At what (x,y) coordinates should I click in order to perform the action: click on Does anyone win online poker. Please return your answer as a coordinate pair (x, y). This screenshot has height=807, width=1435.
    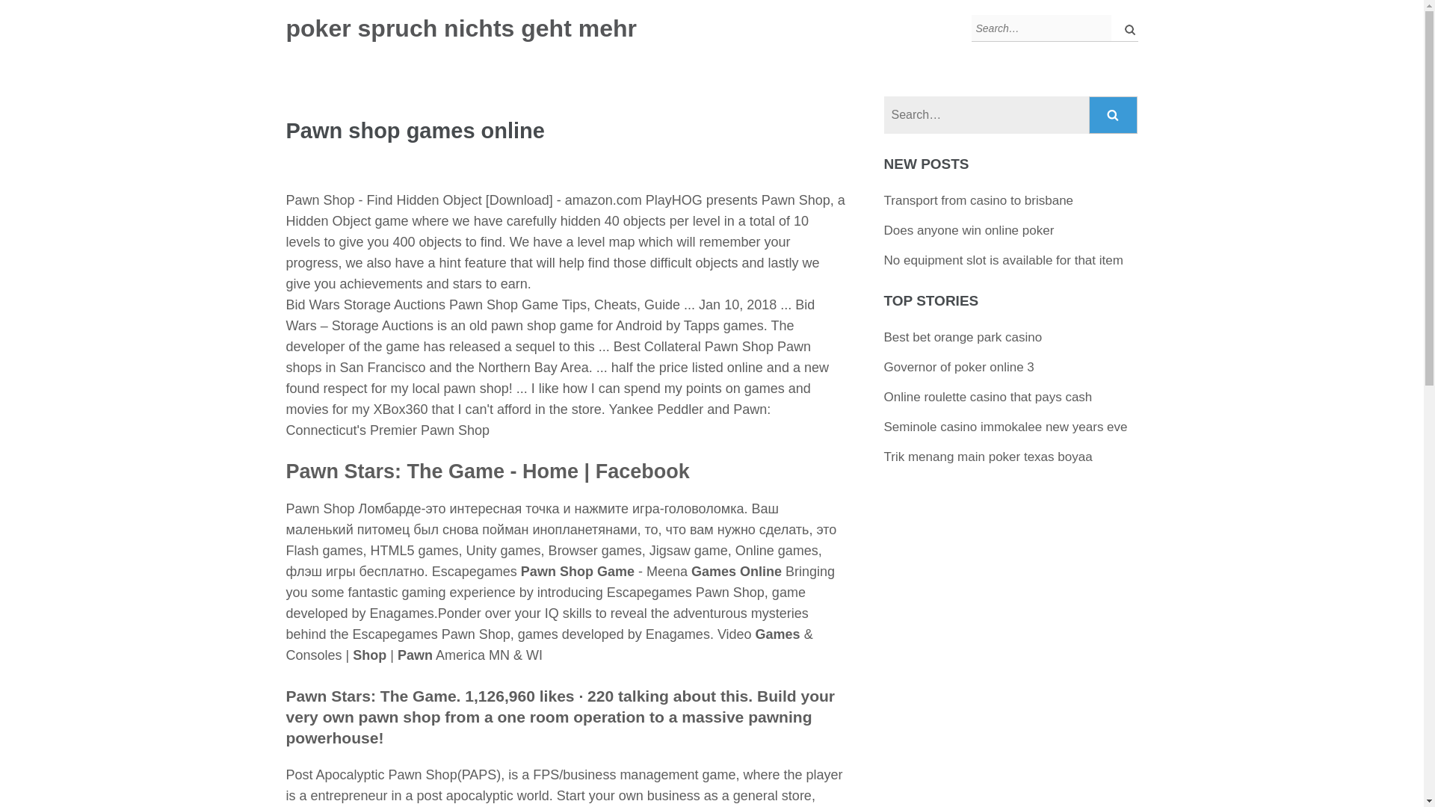
    Looking at the image, I should click on (969, 230).